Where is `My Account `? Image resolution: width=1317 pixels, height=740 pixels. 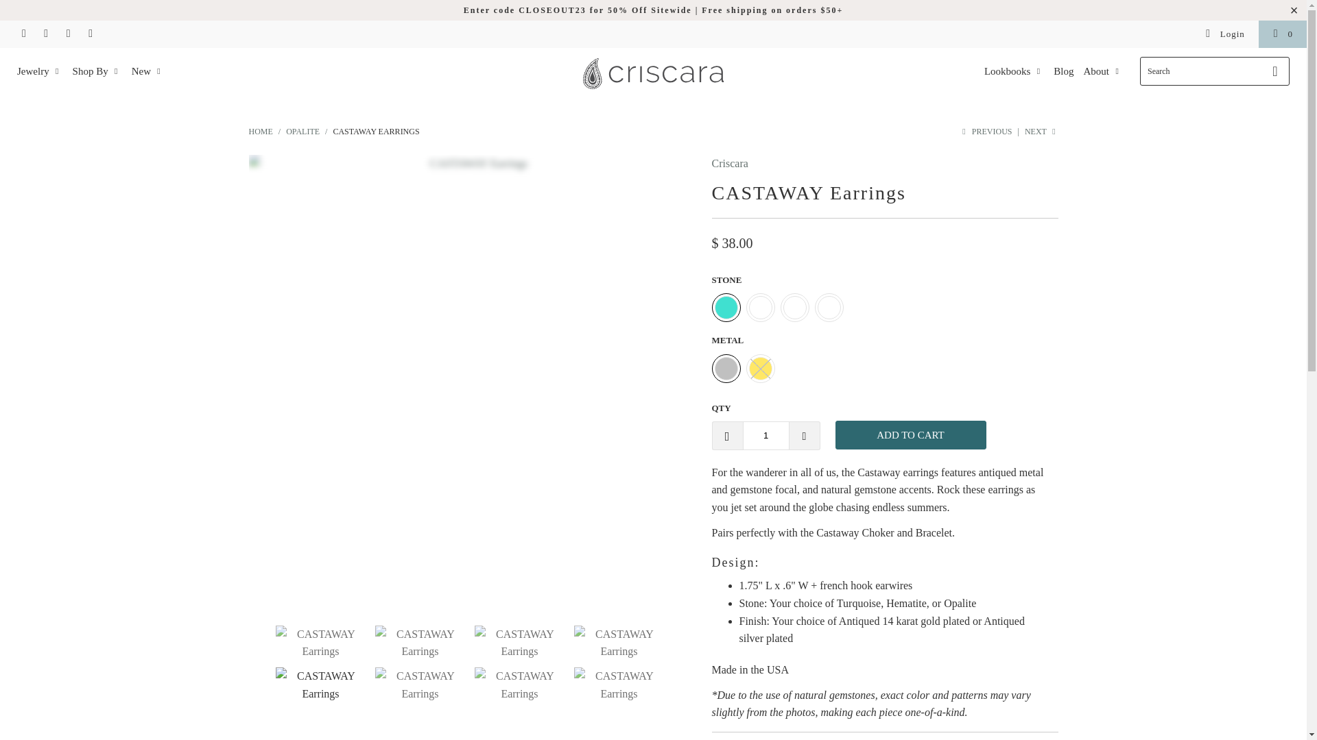 My Account  is located at coordinates (1225, 34).